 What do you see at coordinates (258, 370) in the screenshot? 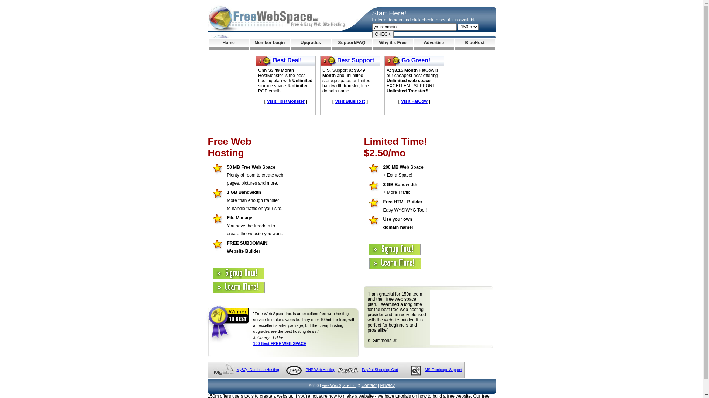
I see `MySQL Database Hosting` at bounding box center [258, 370].